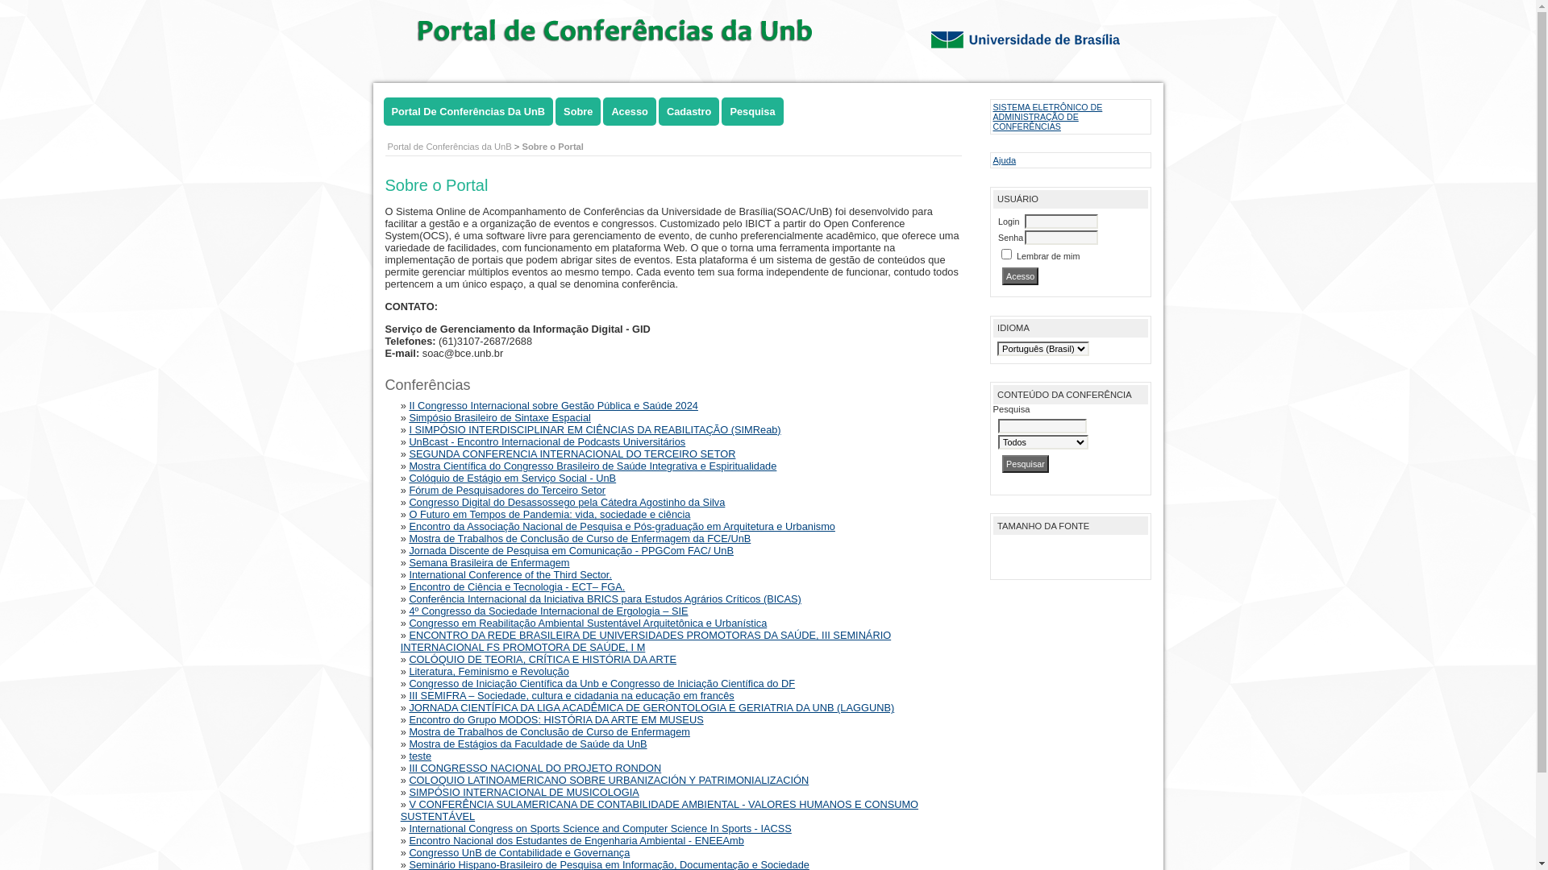  What do you see at coordinates (1005, 160) in the screenshot?
I see `Ajuda` at bounding box center [1005, 160].